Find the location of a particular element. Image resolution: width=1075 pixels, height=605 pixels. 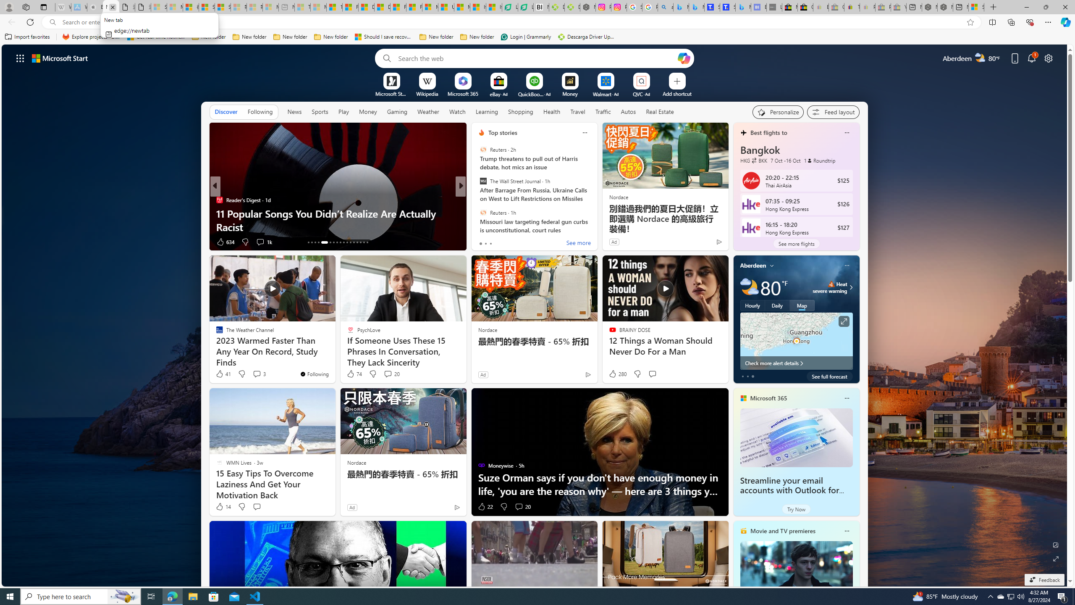

Reuters is located at coordinates (483, 212).